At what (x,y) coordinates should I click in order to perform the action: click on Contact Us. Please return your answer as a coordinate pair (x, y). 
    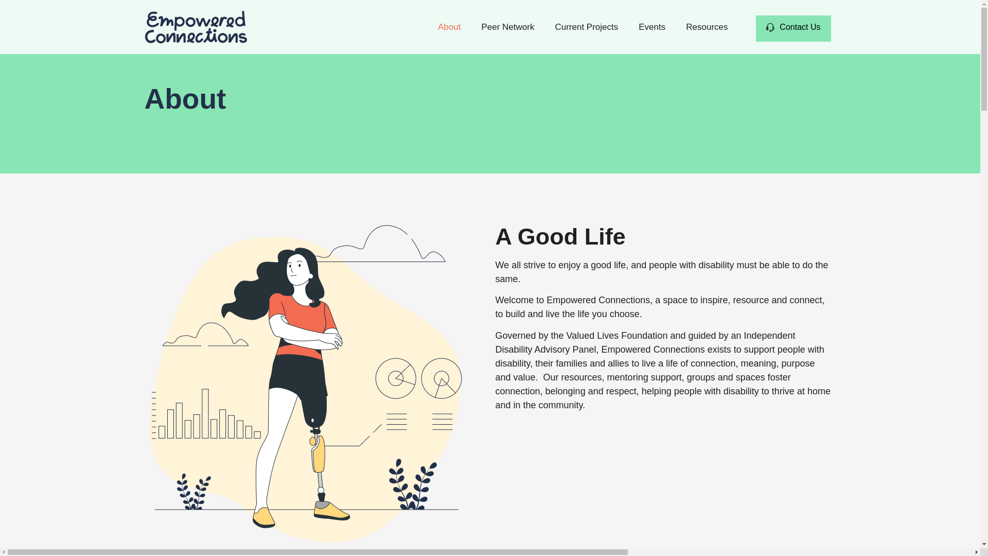
    Looking at the image, I should click on (793, 29).